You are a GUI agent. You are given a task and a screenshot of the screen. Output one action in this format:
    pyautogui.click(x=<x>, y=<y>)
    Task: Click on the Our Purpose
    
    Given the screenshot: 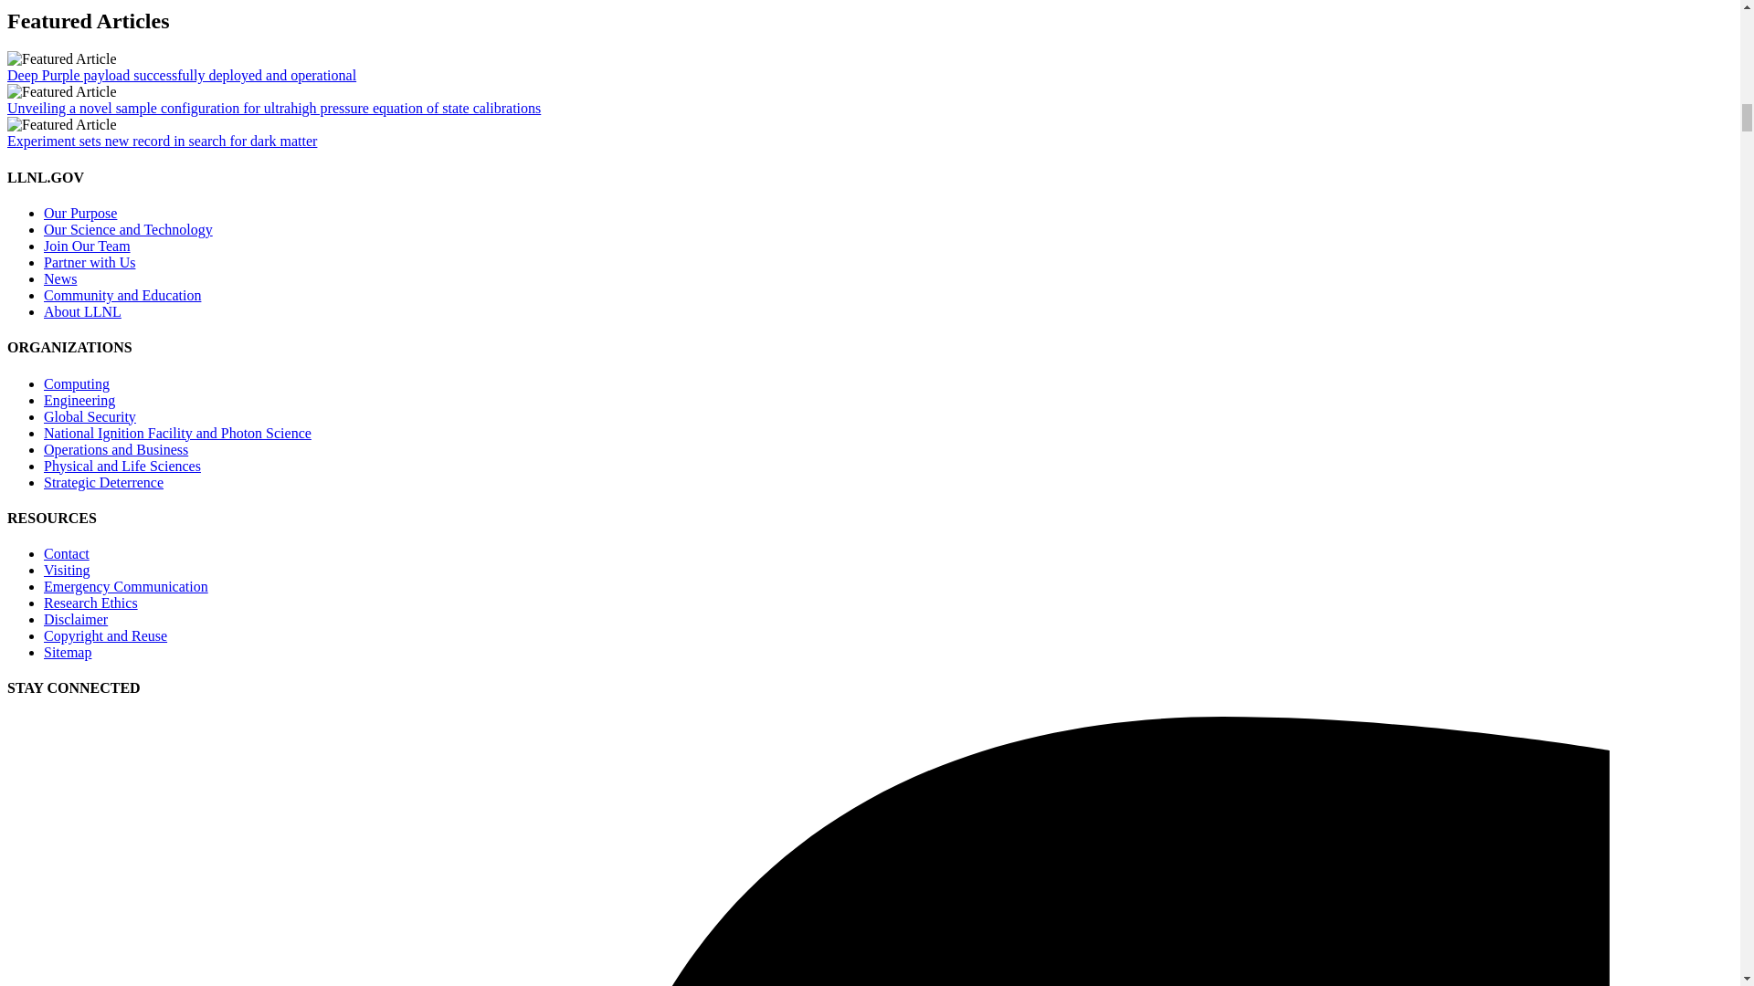 What is the action you would take?
    pyautogui.click(x=80, y=212)
    